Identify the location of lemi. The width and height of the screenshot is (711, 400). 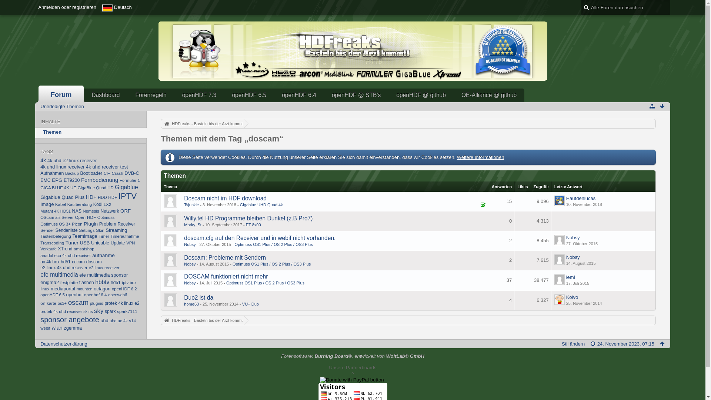
(571, 277).